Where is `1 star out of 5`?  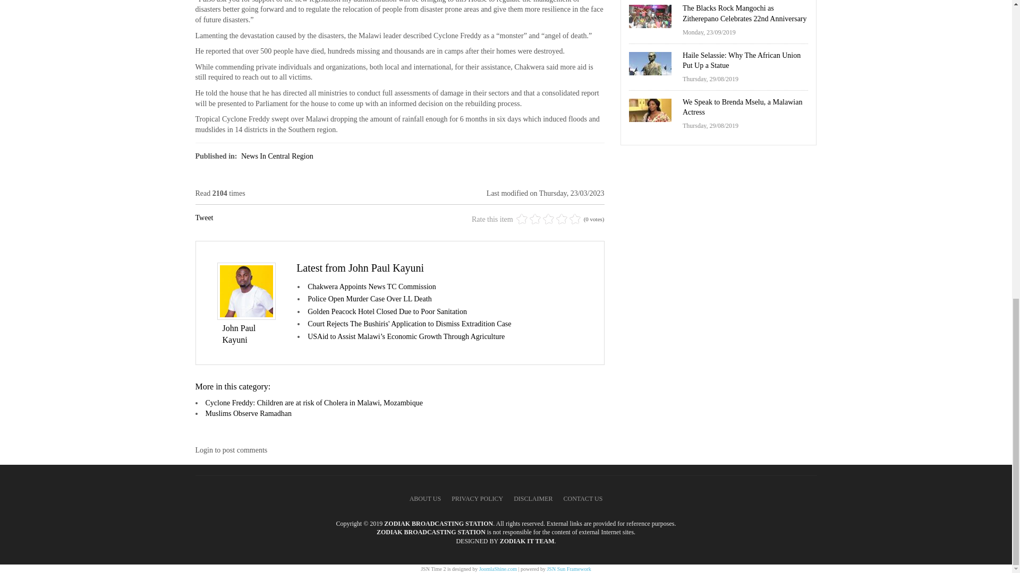 1 star out of 5 is located at coordinates (522, 219).